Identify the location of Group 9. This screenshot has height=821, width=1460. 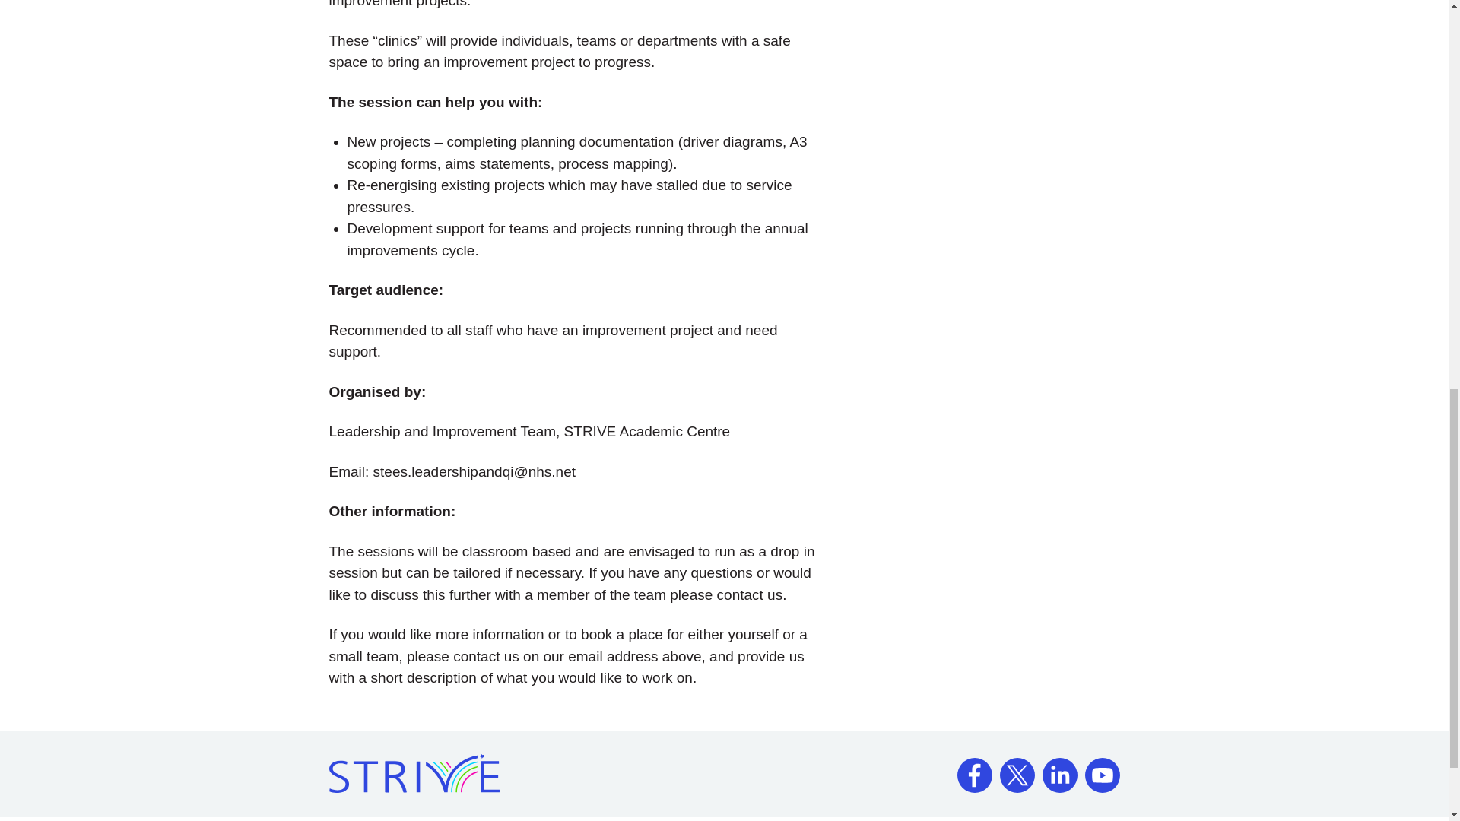
(1102, 769).